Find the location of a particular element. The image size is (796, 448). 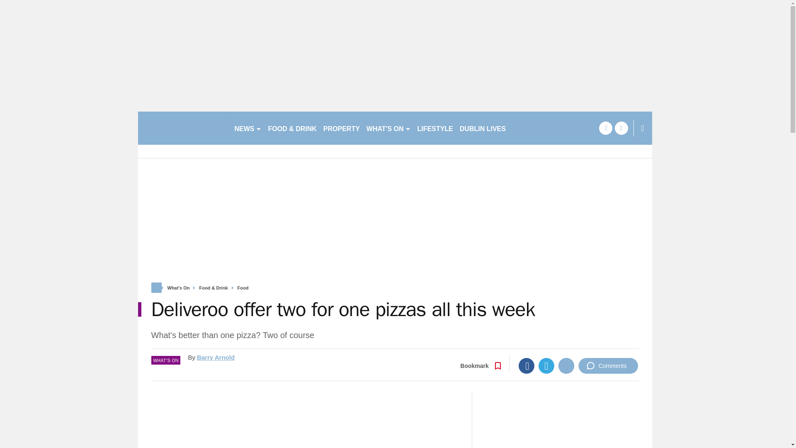

dublinlive is located at coordinates (182, 128).